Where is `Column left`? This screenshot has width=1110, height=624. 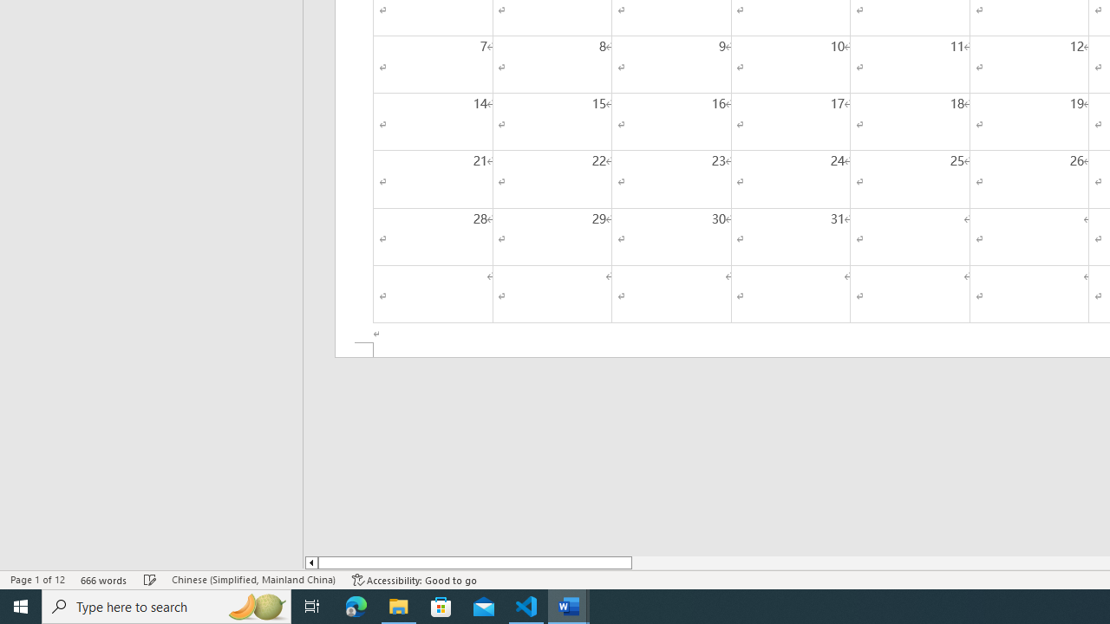
Column left is located at coordinates (310, 562).